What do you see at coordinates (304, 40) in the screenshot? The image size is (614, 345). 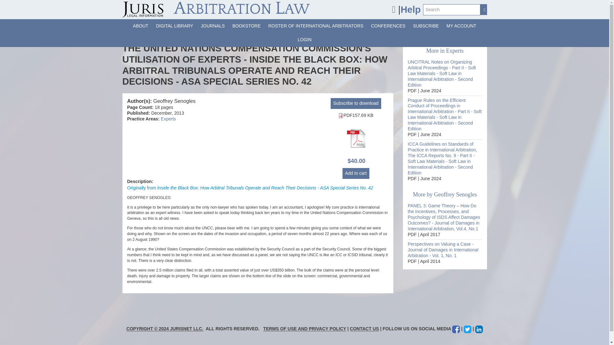 I see `LOGIN` at bounding box center [304, 40].